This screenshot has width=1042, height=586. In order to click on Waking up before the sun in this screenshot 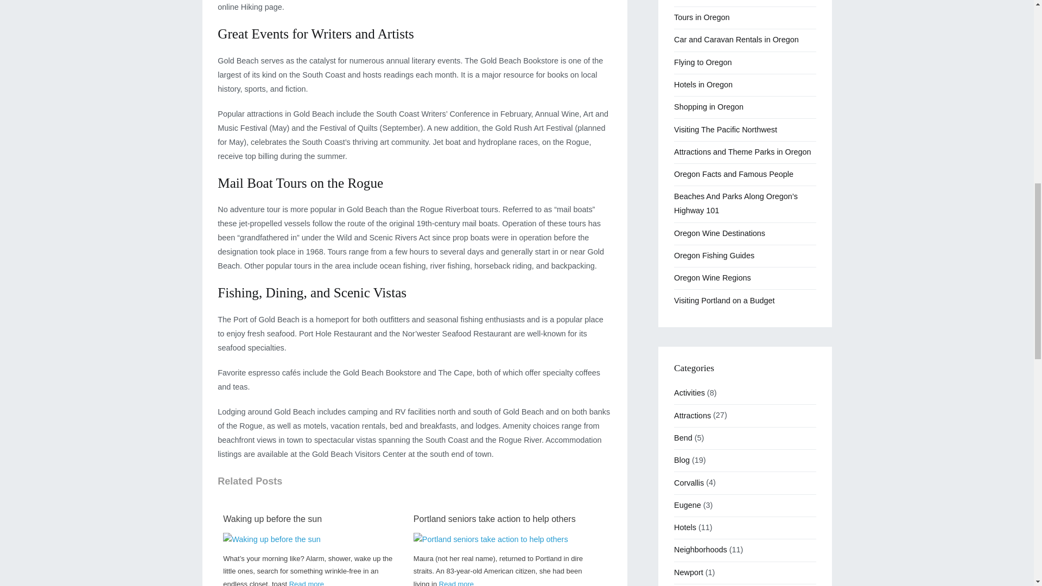, I will do `click(271, 539)`.